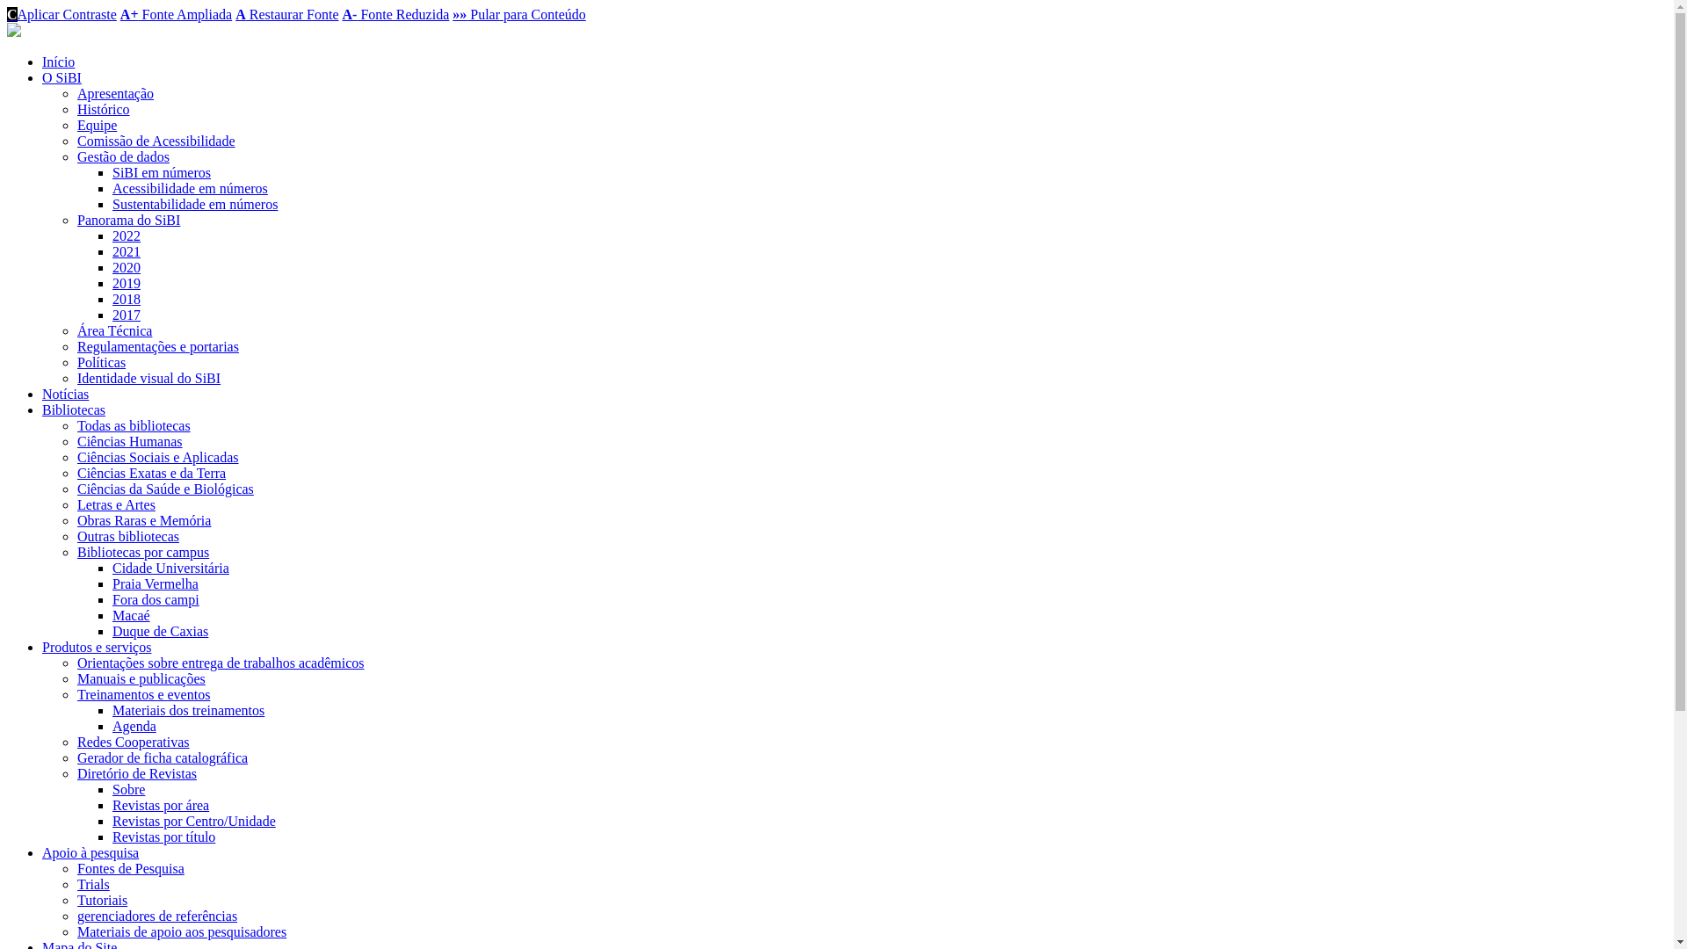  What do you see at coordinates (127, 283) in the screenshot?
I see `2019` at bounding box center [127, 283].